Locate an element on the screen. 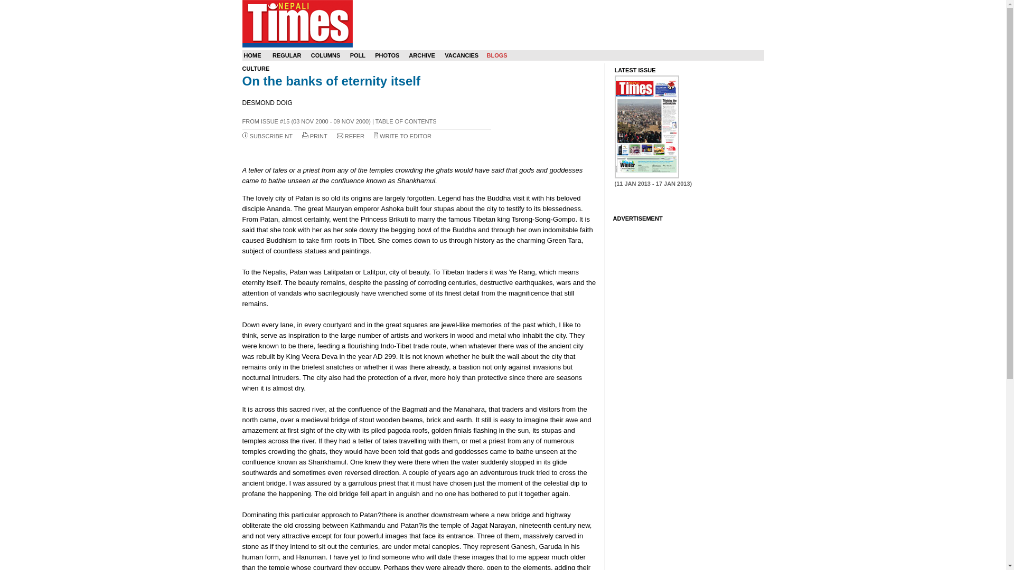 This screenshot has width=1014, height=570. VACANCIES is located at coordinates (462, 55).